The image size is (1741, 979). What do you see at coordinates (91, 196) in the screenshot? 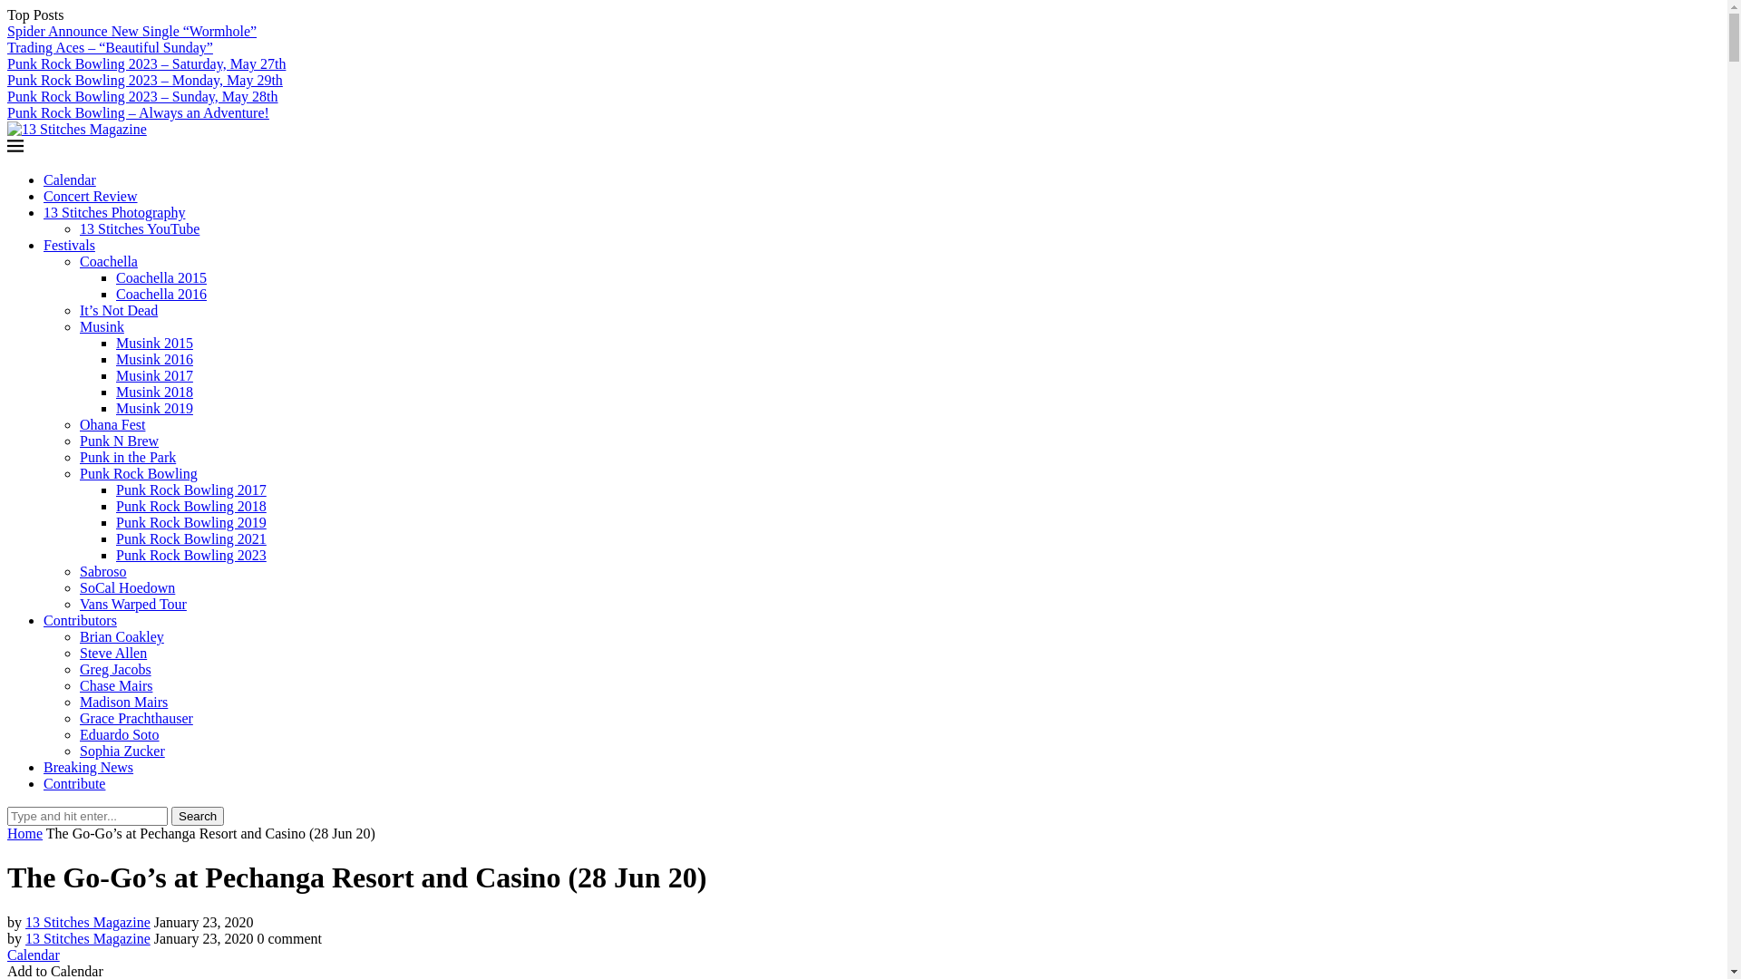
I see `Concert Review` at bounding box center [91, 196].